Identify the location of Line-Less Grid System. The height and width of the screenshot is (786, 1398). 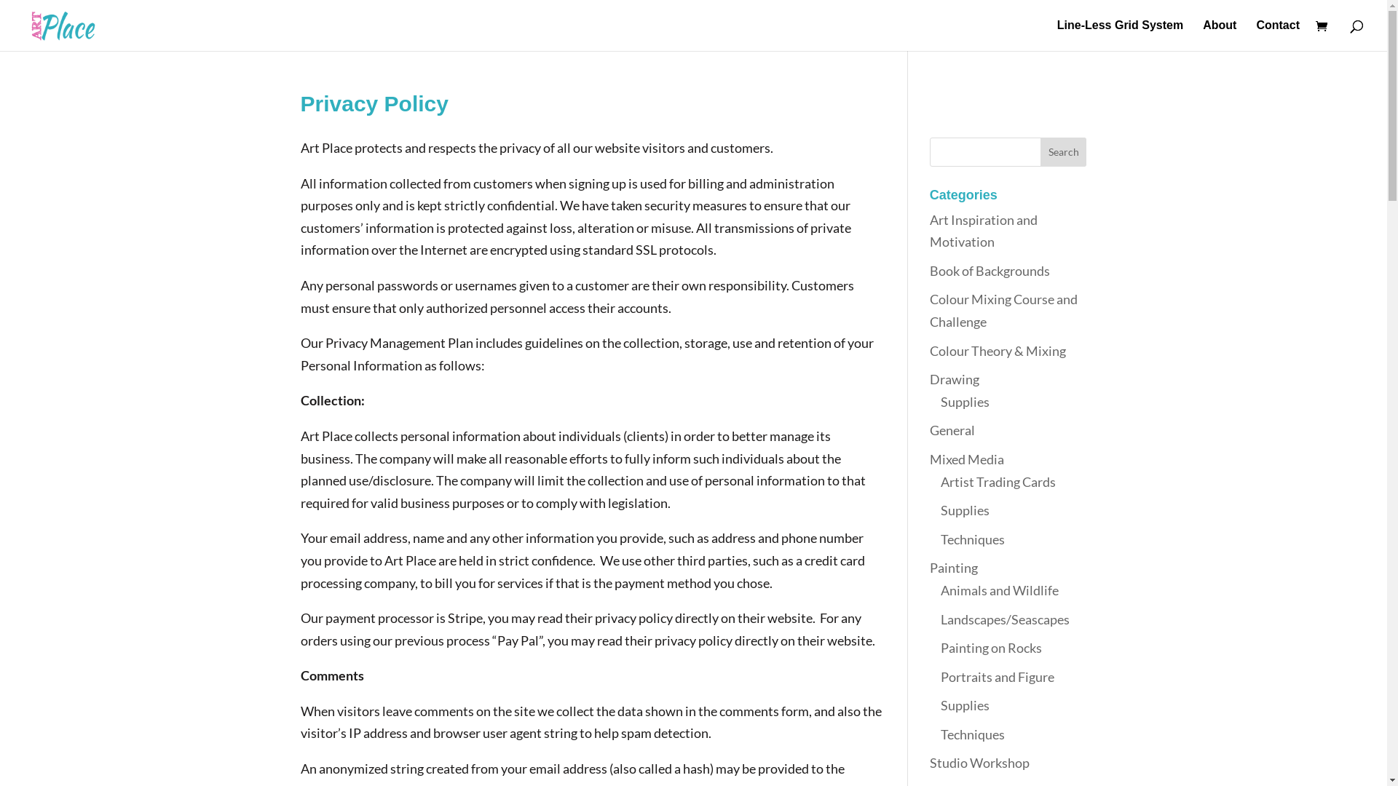
(1120, 36).